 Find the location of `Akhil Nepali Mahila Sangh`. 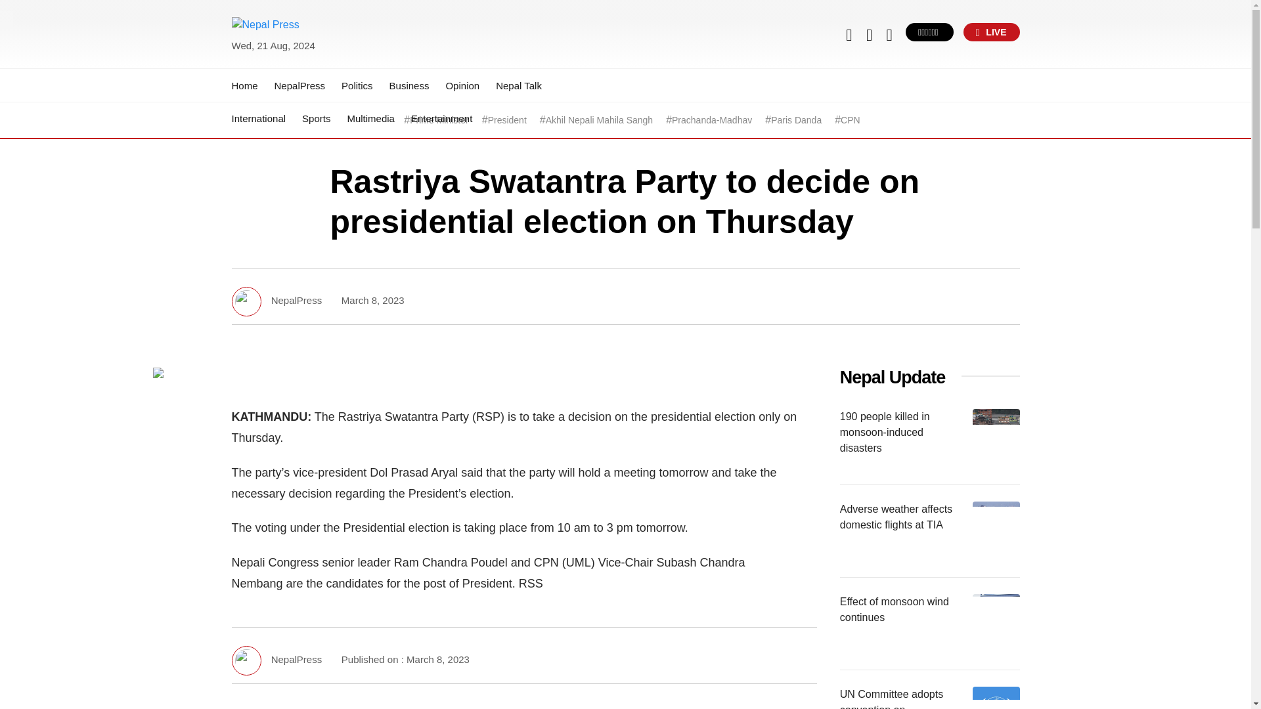

Akhil Nepali Mahila Sangh is located at coordinates (599, 120).